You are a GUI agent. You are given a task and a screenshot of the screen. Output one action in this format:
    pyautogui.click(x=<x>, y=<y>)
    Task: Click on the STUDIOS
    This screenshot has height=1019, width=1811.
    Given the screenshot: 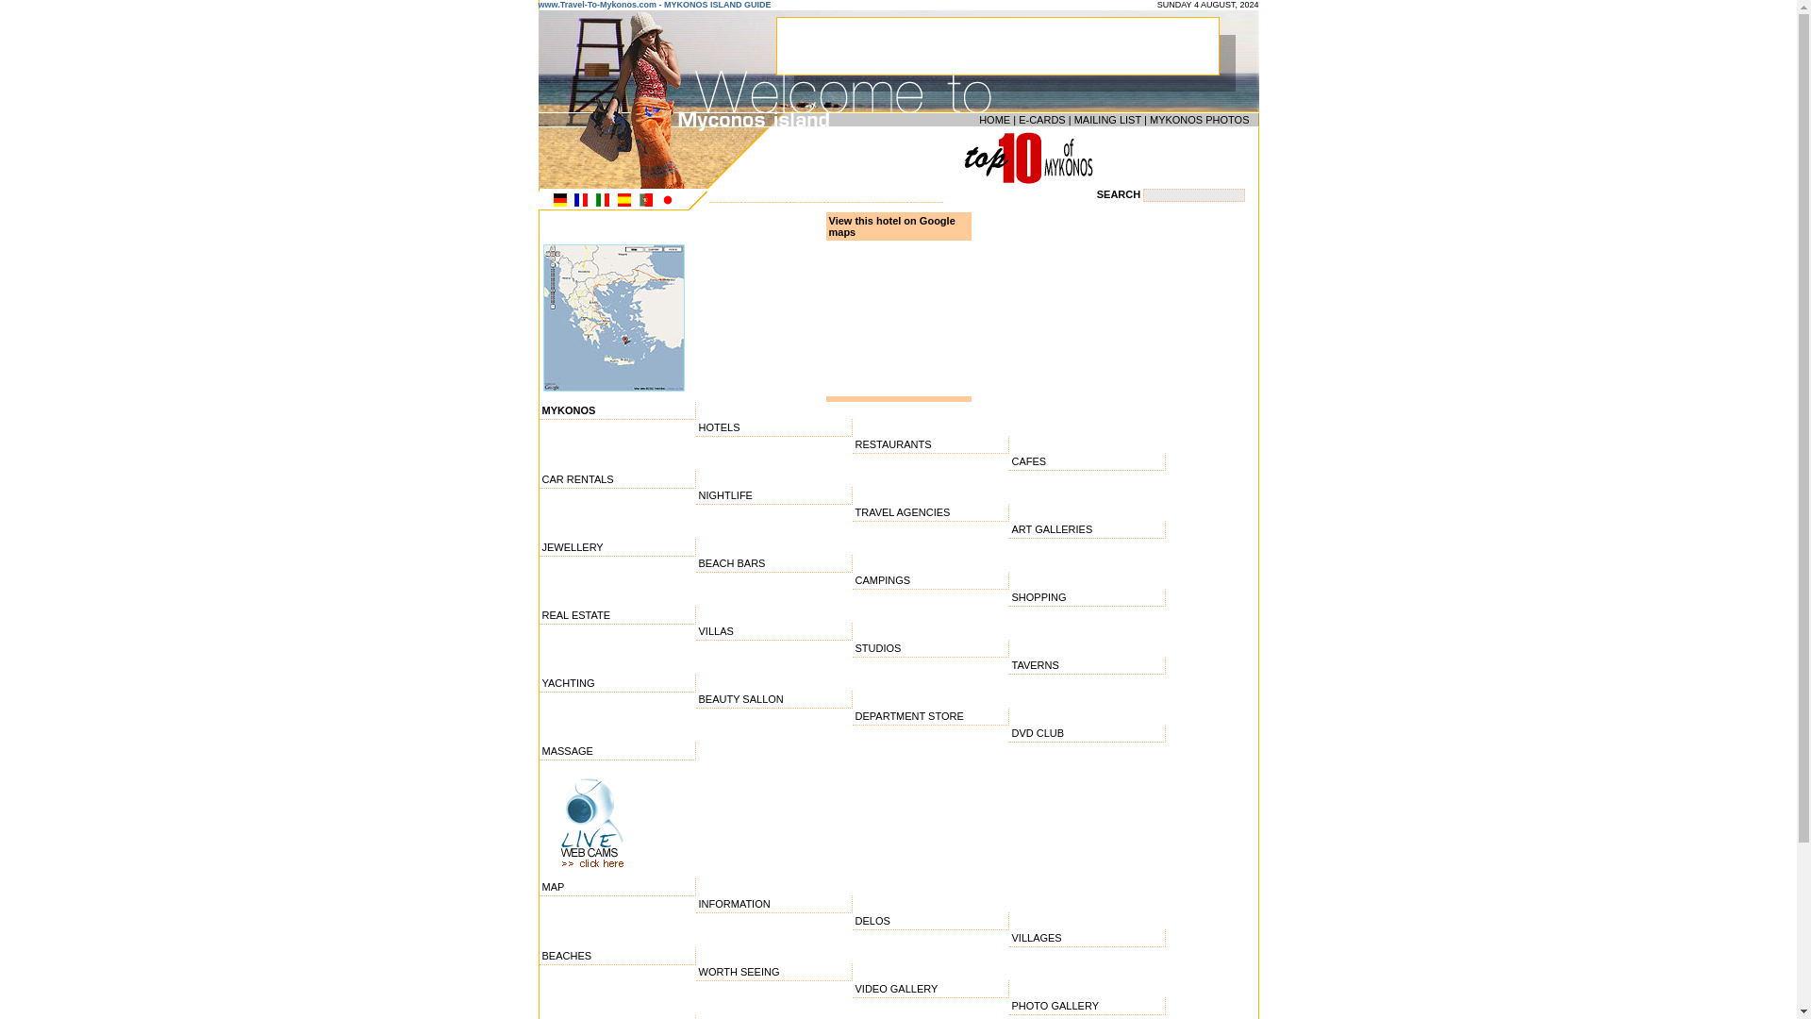 What is the action you would take?
    pyautogui.click(x=930, y=648)
    